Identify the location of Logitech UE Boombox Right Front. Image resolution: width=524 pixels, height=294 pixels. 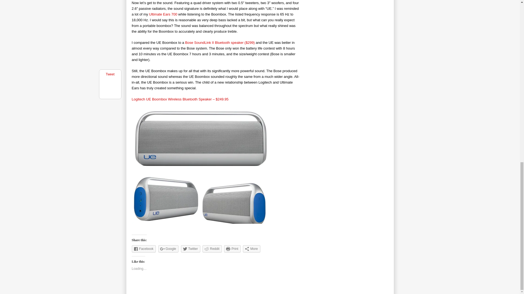
(234, 205).